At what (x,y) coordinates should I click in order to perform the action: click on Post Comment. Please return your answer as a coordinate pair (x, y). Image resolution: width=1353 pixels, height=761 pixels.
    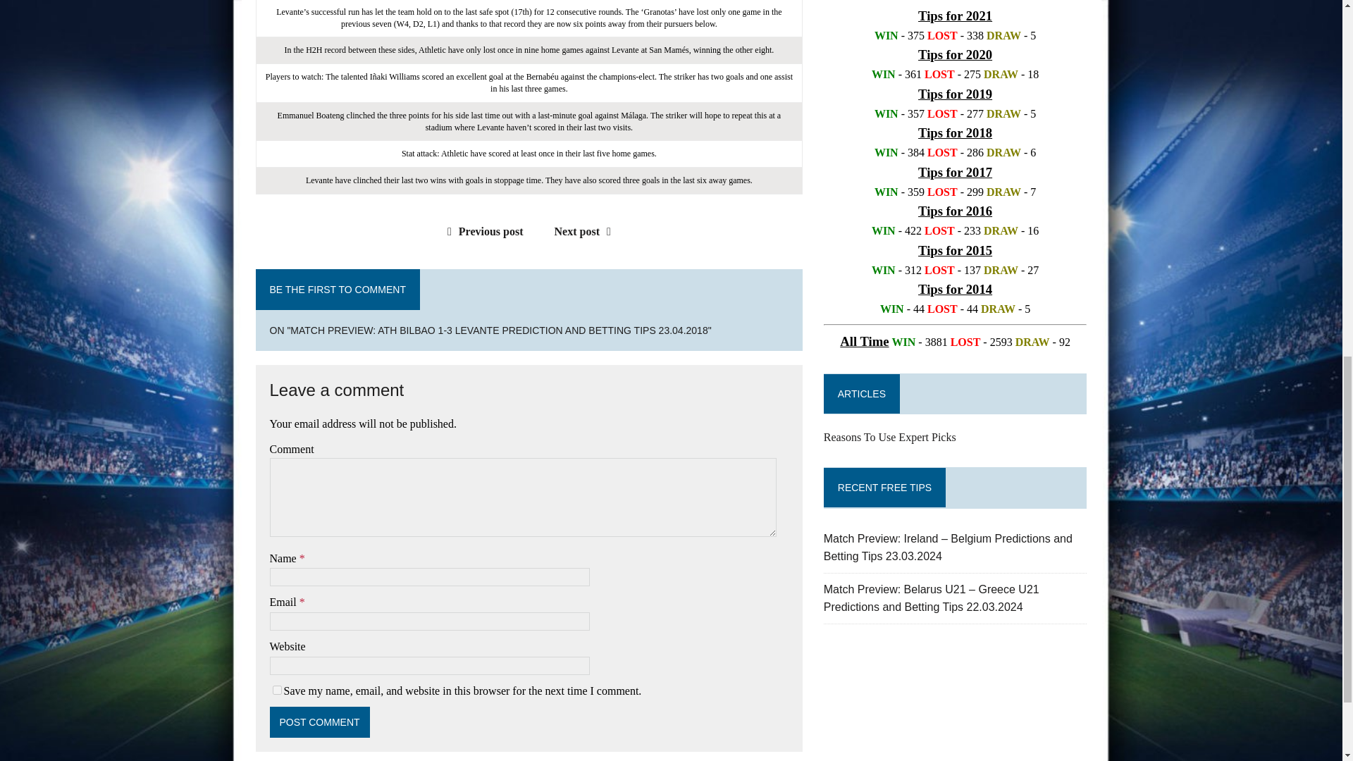
    Looking at the image, I should click on (319, 722).